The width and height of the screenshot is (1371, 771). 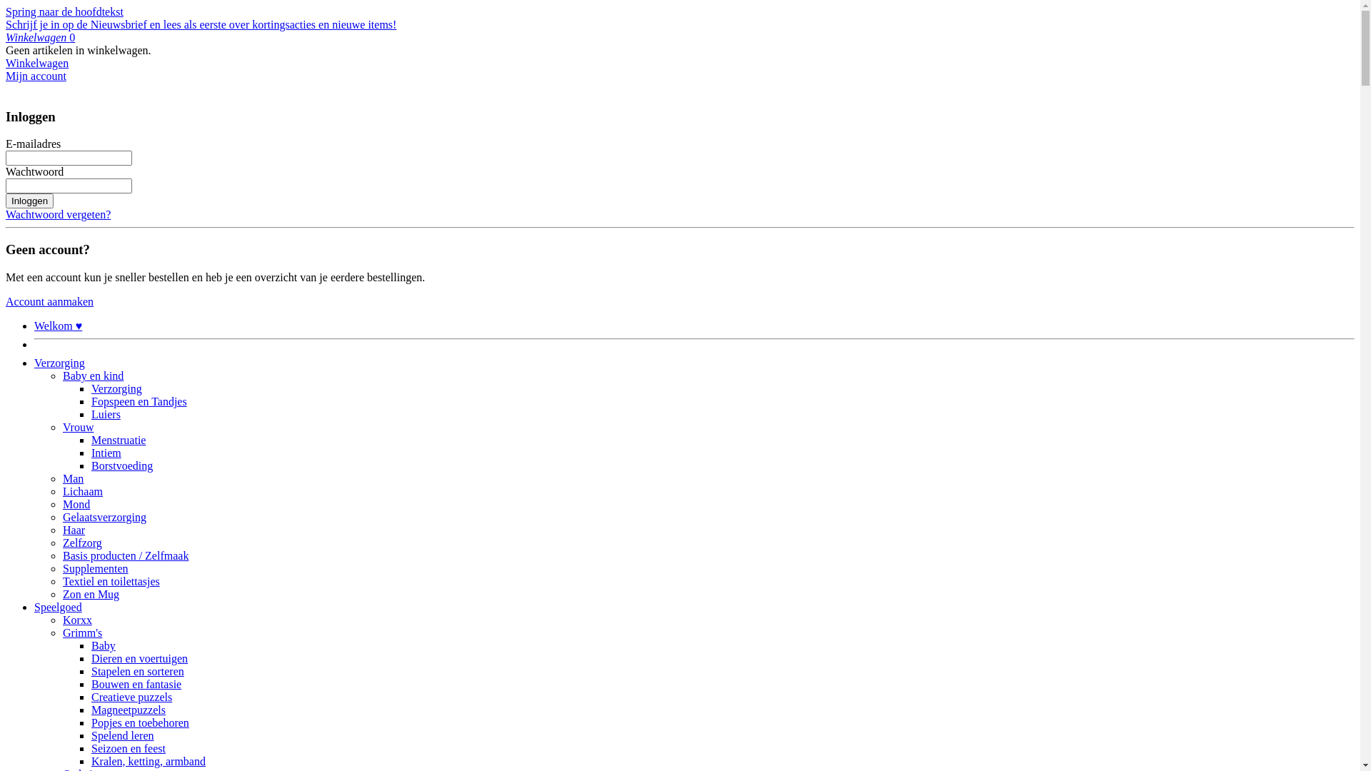 What do you see at coordinates (104, 645) in the screenshot?
I see `Baby` at bounding box center [104, 645].